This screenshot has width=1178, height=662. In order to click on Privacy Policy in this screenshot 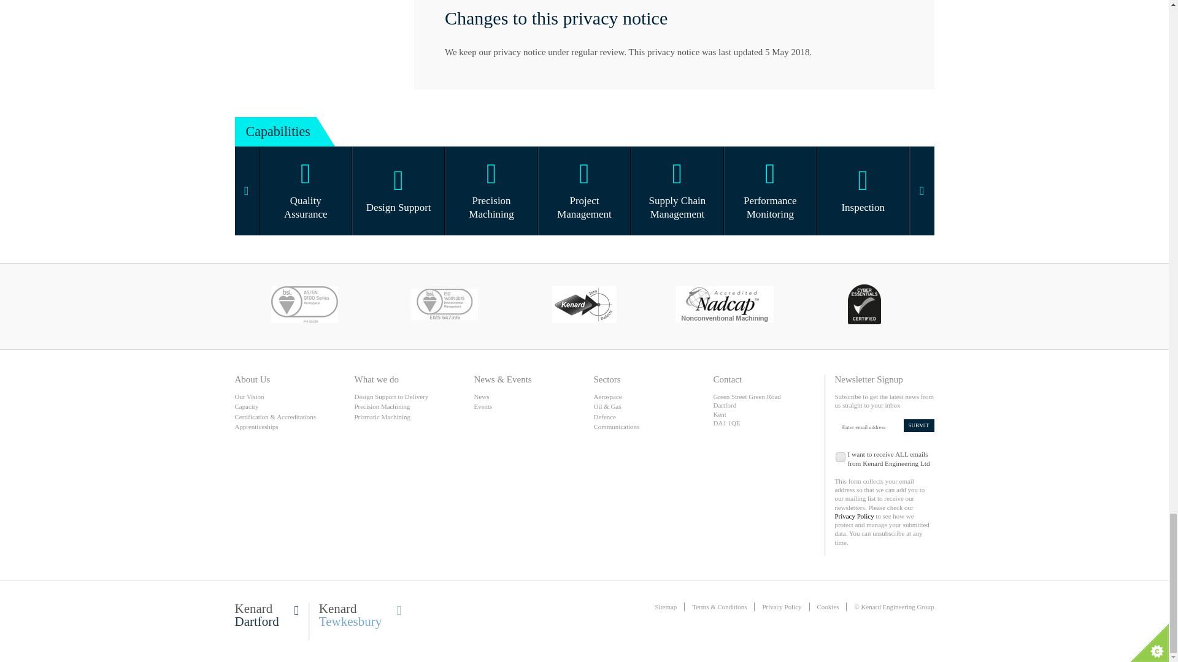, I will do `click(782, 606)`.